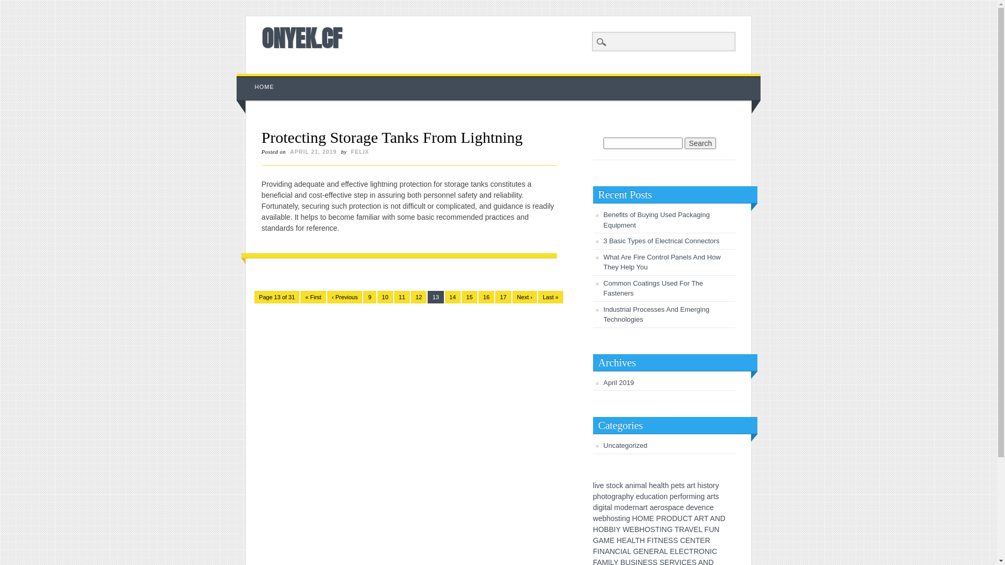 Image resolution: width=1005 pixels, height=565 pixels. What do you see at coordinates (614, 485) in the screenshot?
I see `o` at bounding box center [614, 485].